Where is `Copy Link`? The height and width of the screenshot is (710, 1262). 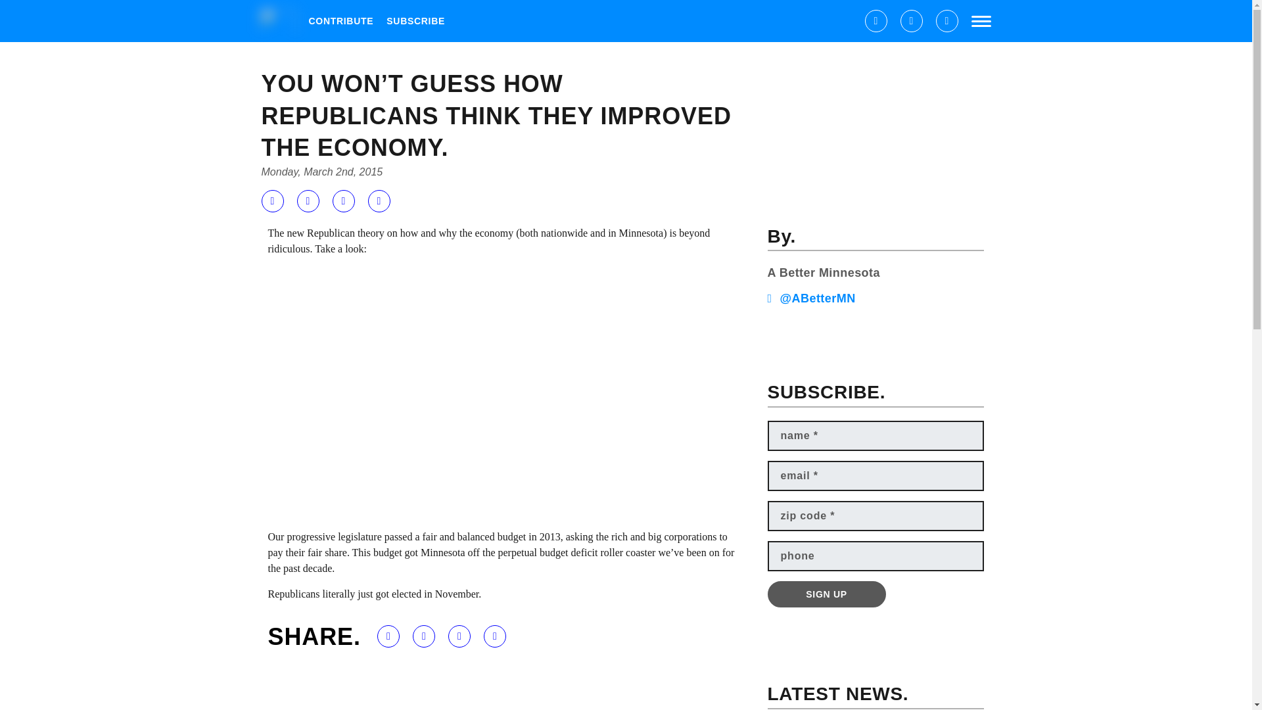 Copy Link is located at coordinates (494, 636).